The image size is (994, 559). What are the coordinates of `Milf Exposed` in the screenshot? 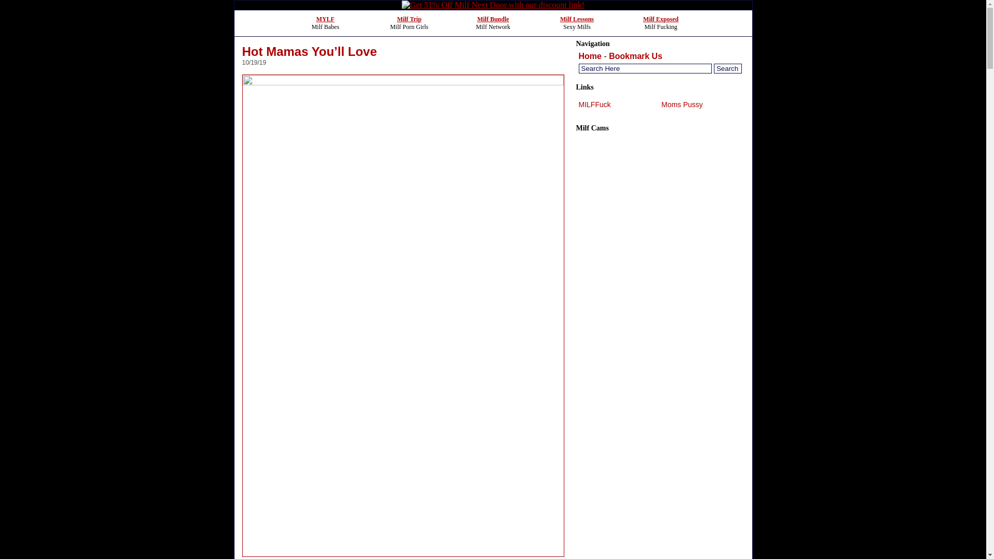 It's located at (661, 19).